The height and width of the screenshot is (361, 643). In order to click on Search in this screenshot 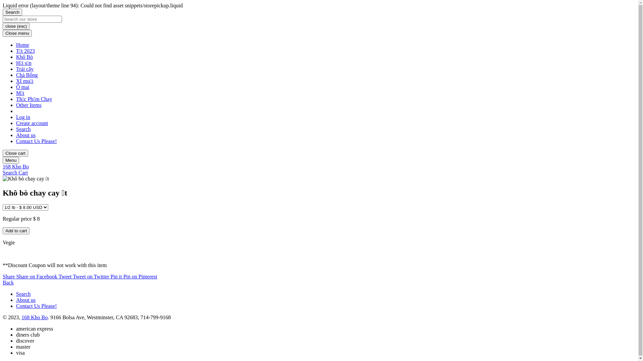, I will do `click(23, 294)`.